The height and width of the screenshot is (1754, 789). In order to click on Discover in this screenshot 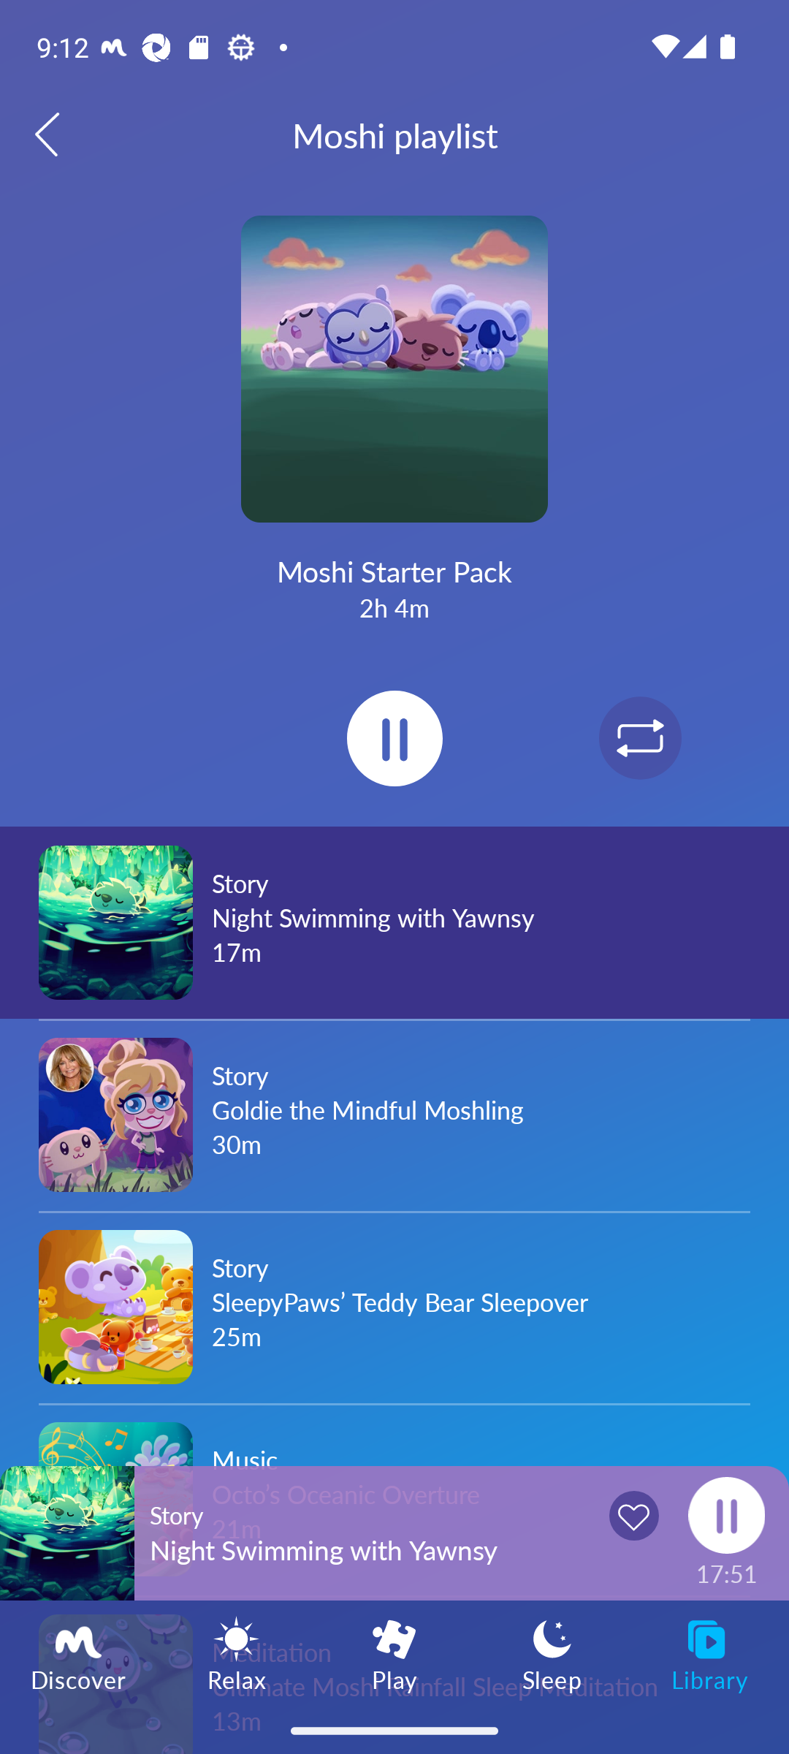, I will do `click(79, 1653)`.